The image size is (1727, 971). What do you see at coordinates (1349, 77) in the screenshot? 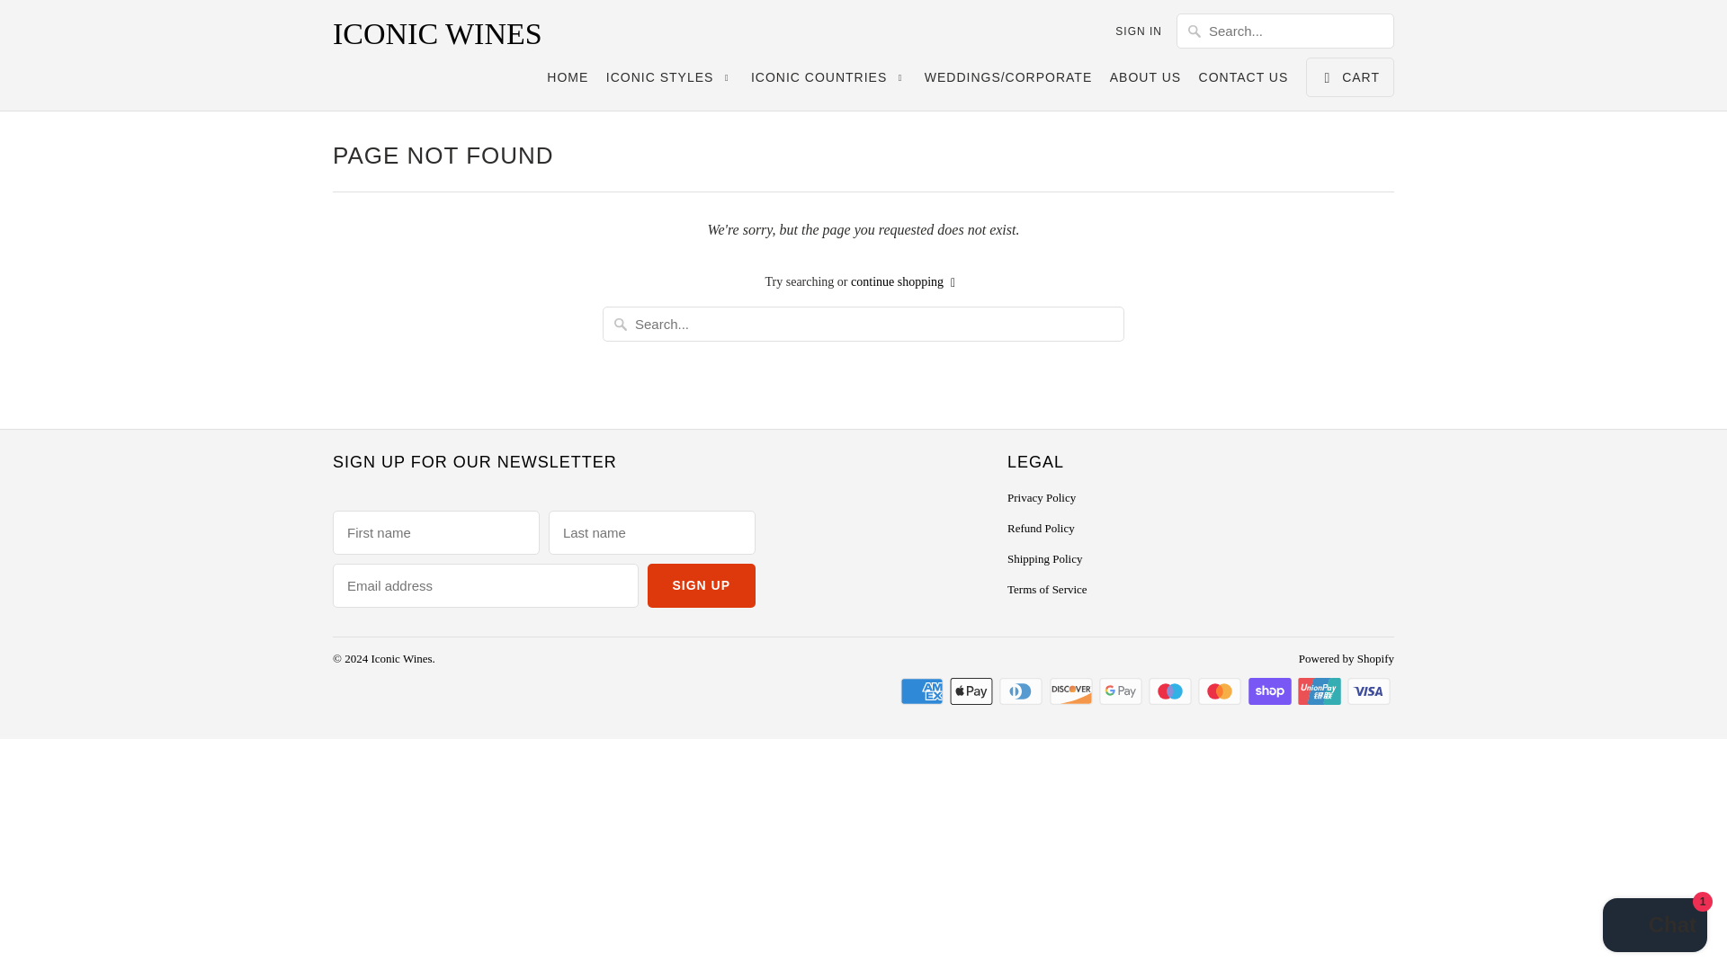
I see `CART` at bounding box center [1349, 77].